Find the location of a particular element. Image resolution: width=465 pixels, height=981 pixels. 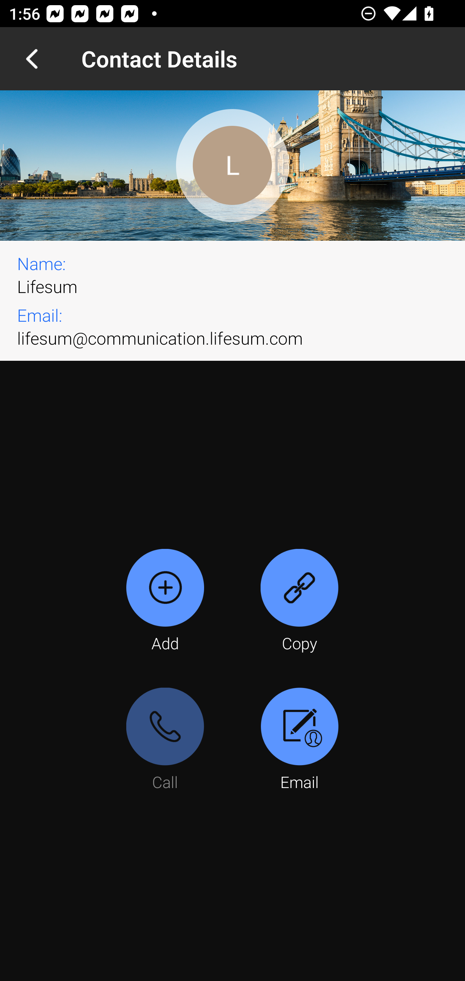

Navigate up is located at coordinates (32, 59).